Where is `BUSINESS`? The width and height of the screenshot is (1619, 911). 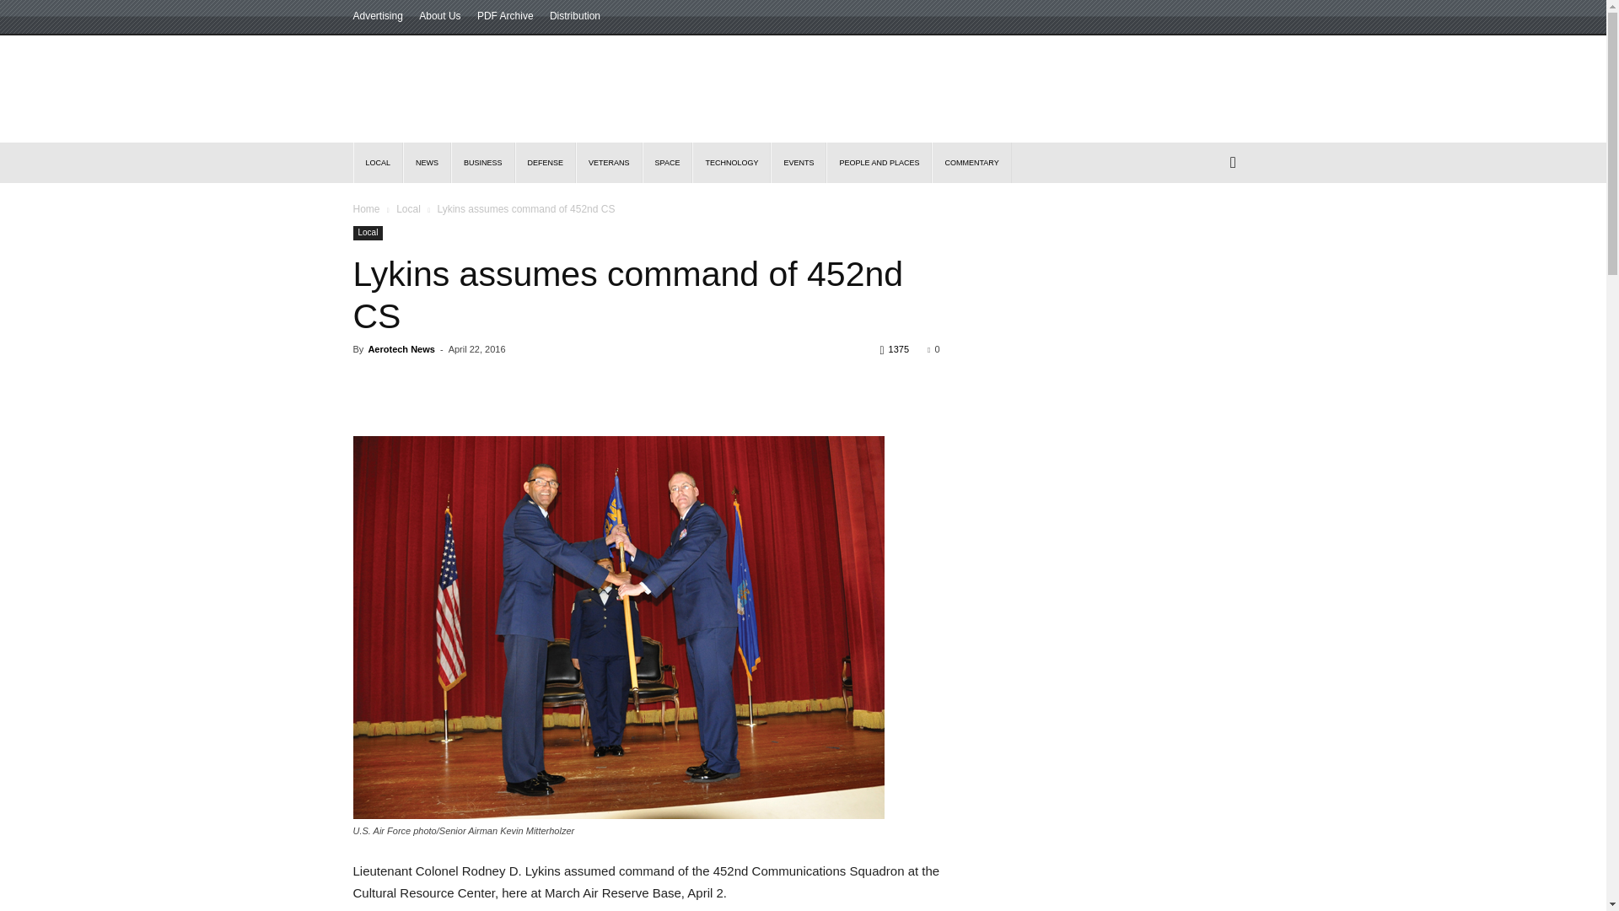 BUSINESS is located at coordinates (482, 162).